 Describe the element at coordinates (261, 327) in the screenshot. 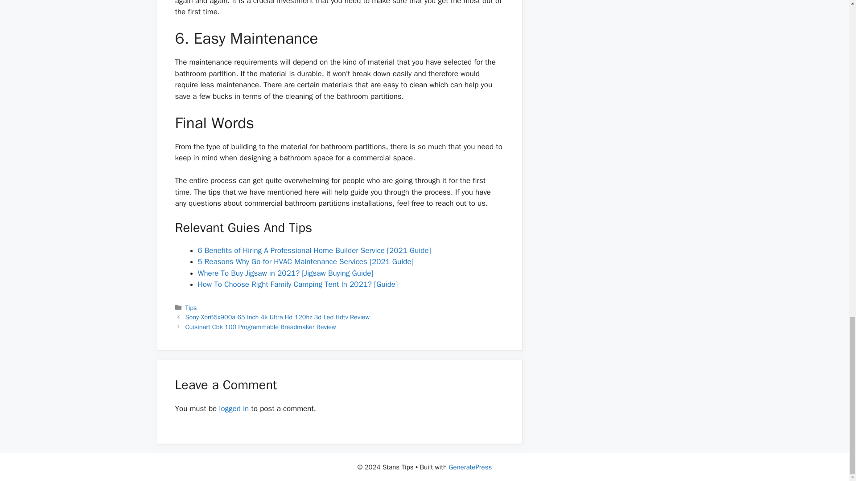

I see `Cuisinart Cbk 100 Programmable Breadmaker Review` at that location.